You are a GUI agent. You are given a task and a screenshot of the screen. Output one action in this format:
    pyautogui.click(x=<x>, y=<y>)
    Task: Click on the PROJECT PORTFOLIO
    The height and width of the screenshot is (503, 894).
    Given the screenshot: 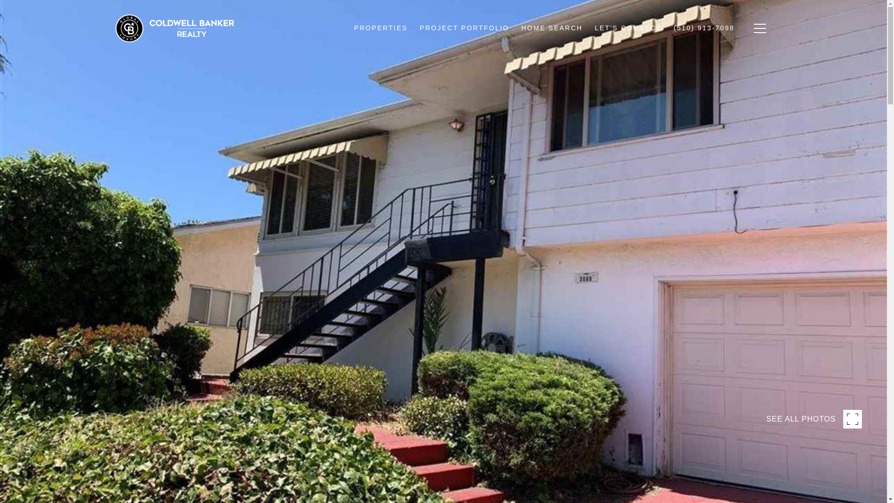 What is the action you would take?
    pyautogui.click(x=465, y=28)
    